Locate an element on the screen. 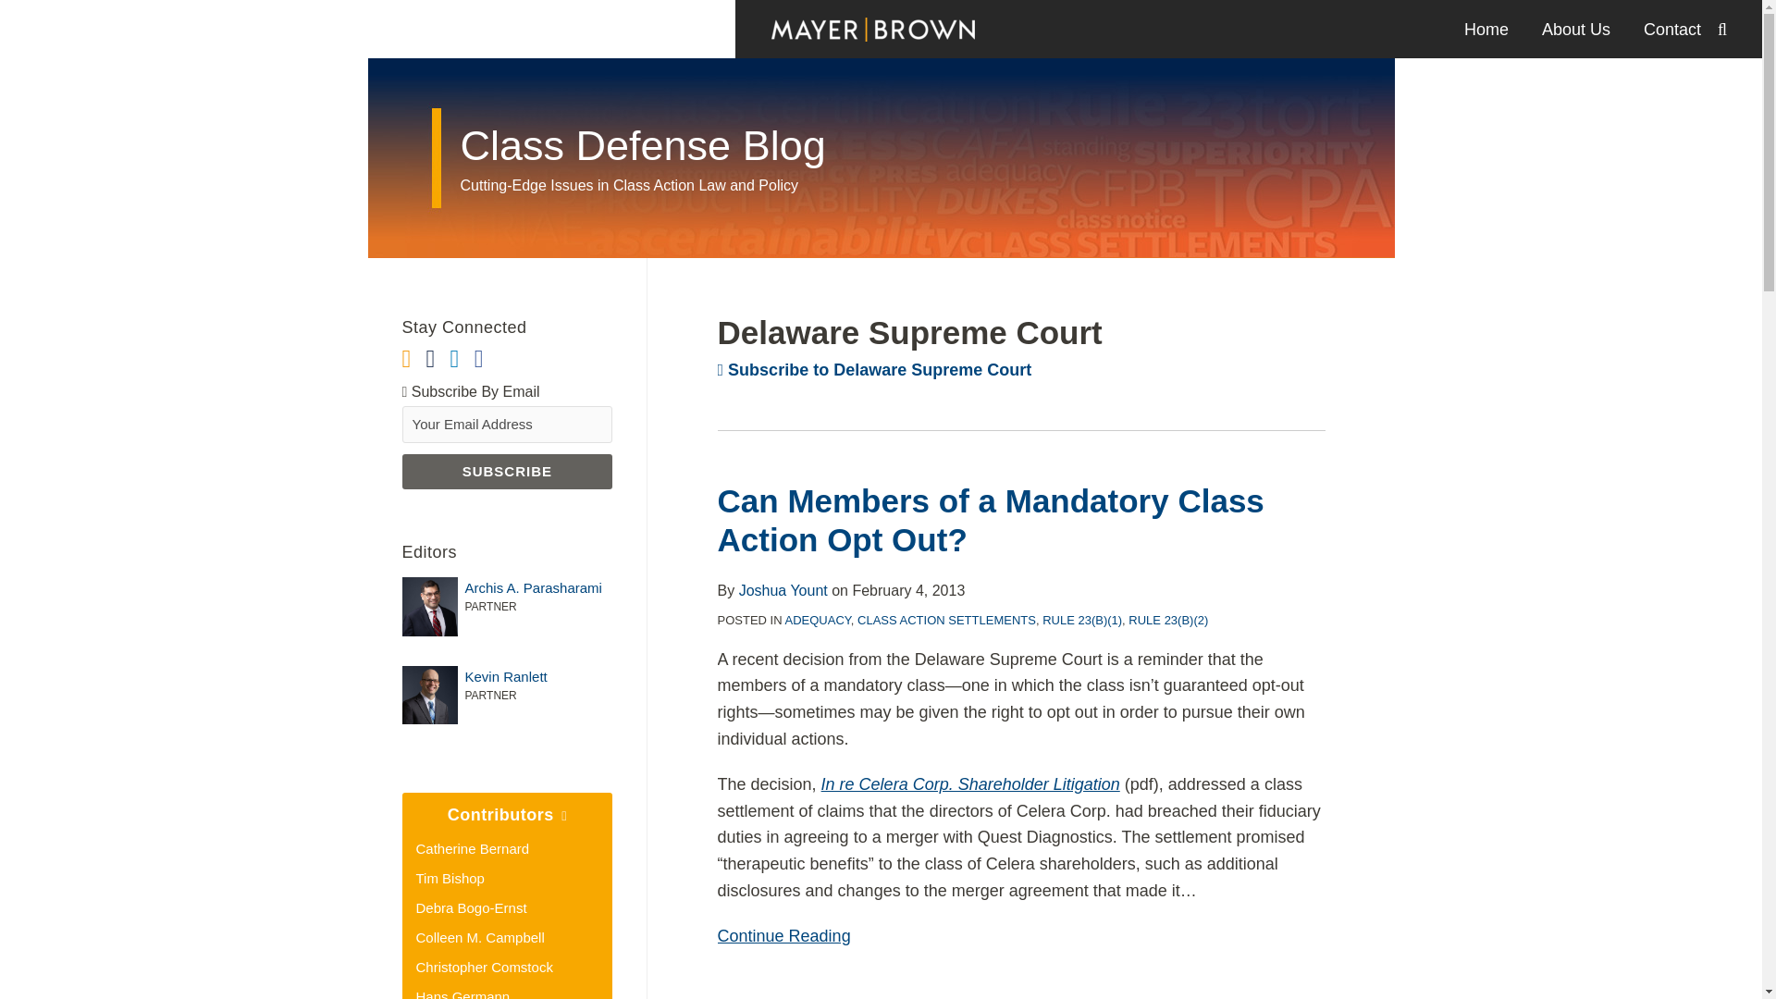  Hans Germann is located at coordinates (462, 993).